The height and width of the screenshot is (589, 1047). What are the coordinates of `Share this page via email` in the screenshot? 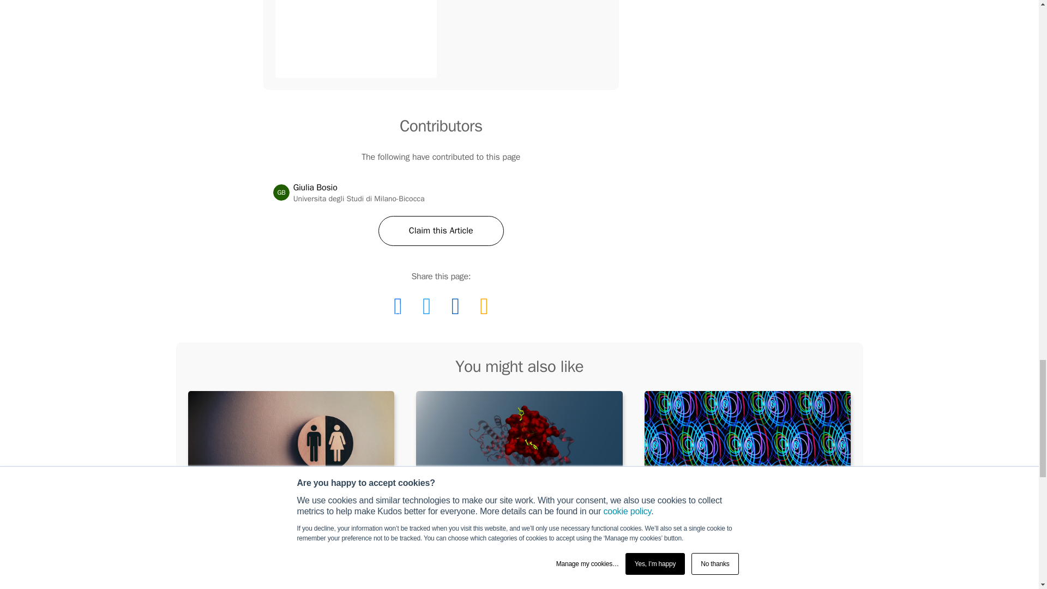 It's located at (281, 193).